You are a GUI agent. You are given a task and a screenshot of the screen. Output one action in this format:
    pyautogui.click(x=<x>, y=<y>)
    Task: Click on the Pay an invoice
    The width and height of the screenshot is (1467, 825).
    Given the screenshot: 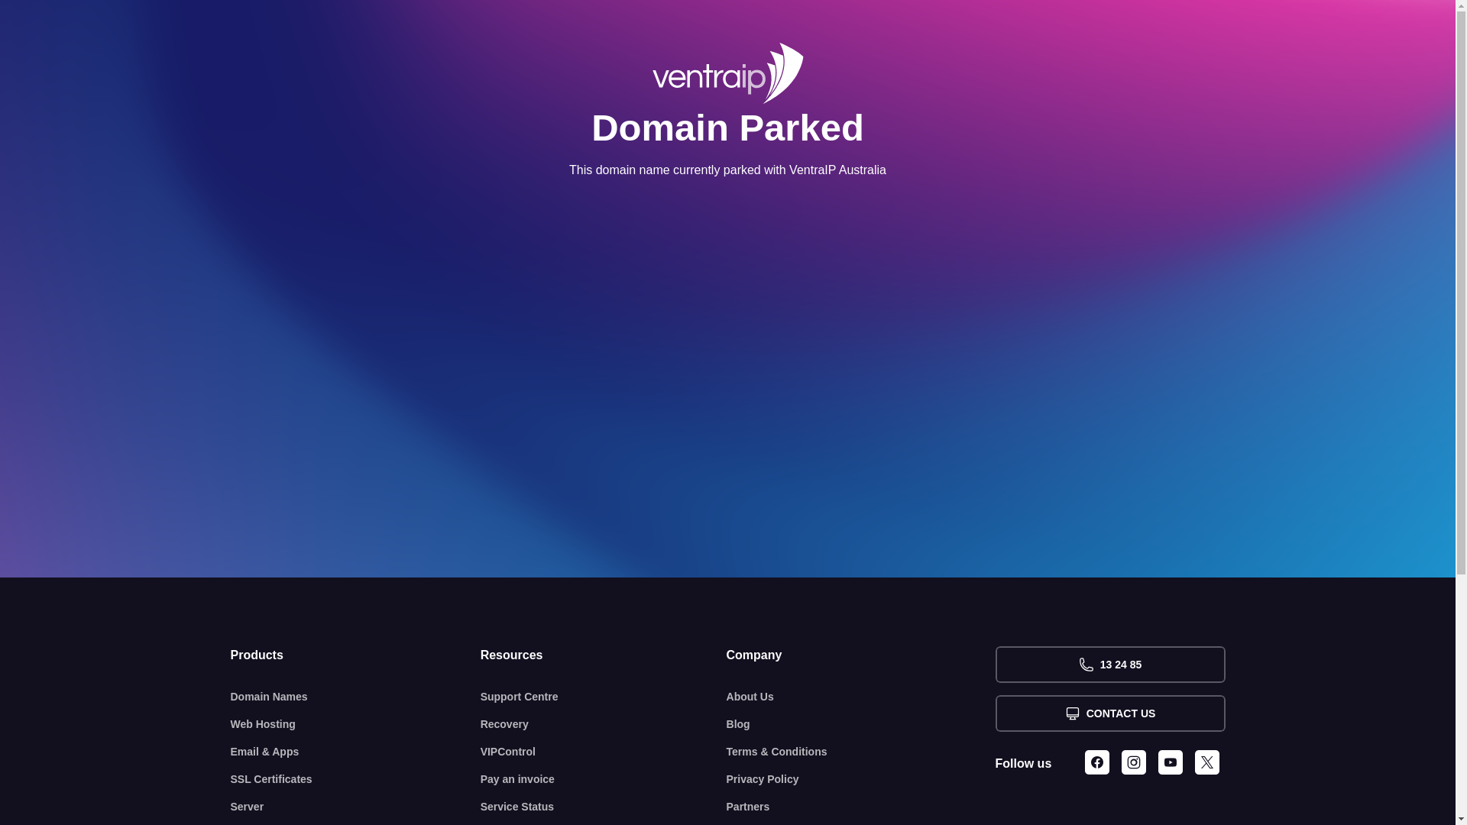 What is the action you would take?
    pyautogui.click(x=604, y=779)
    